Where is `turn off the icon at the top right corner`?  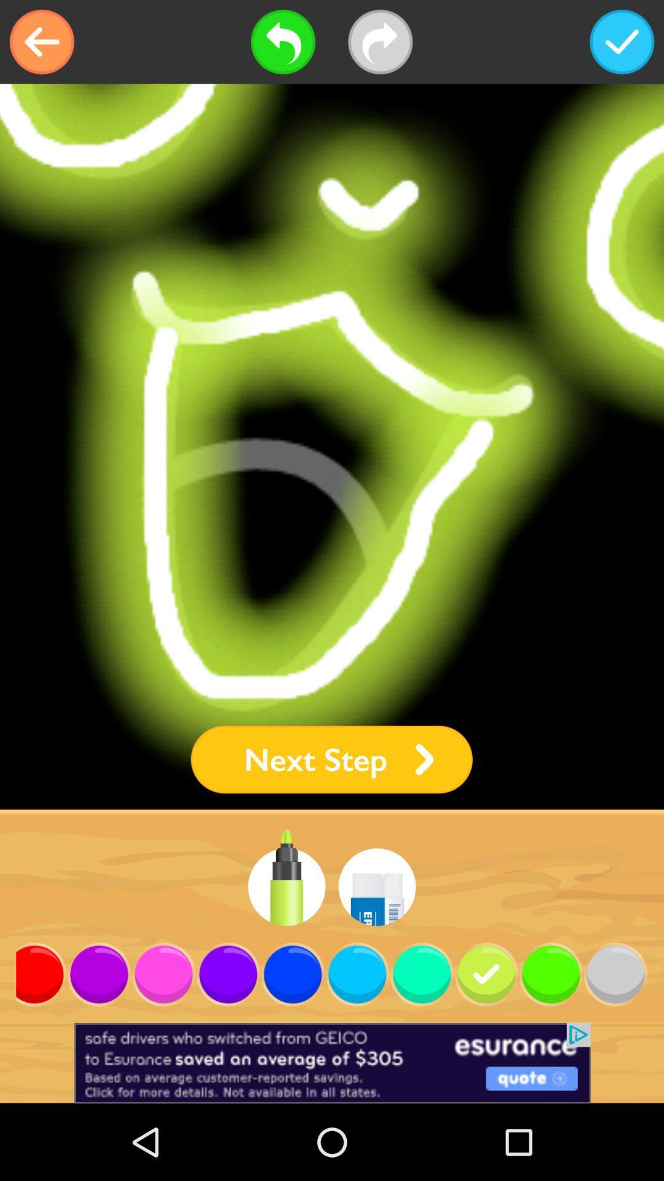 turn off the icon at the top right corner is located at coordinates (622, 42).